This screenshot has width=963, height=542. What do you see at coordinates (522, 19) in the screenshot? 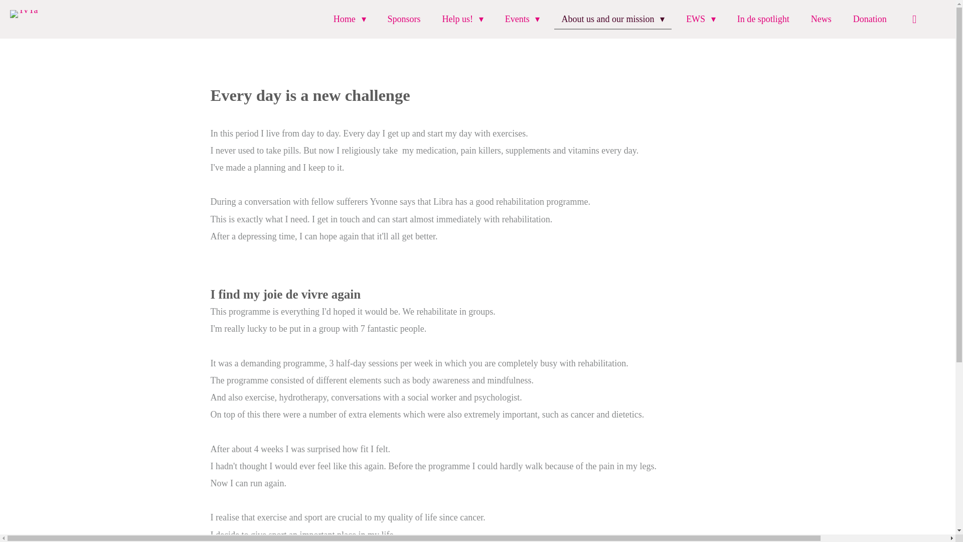
I see `Events` at bounding box center [522, 19].